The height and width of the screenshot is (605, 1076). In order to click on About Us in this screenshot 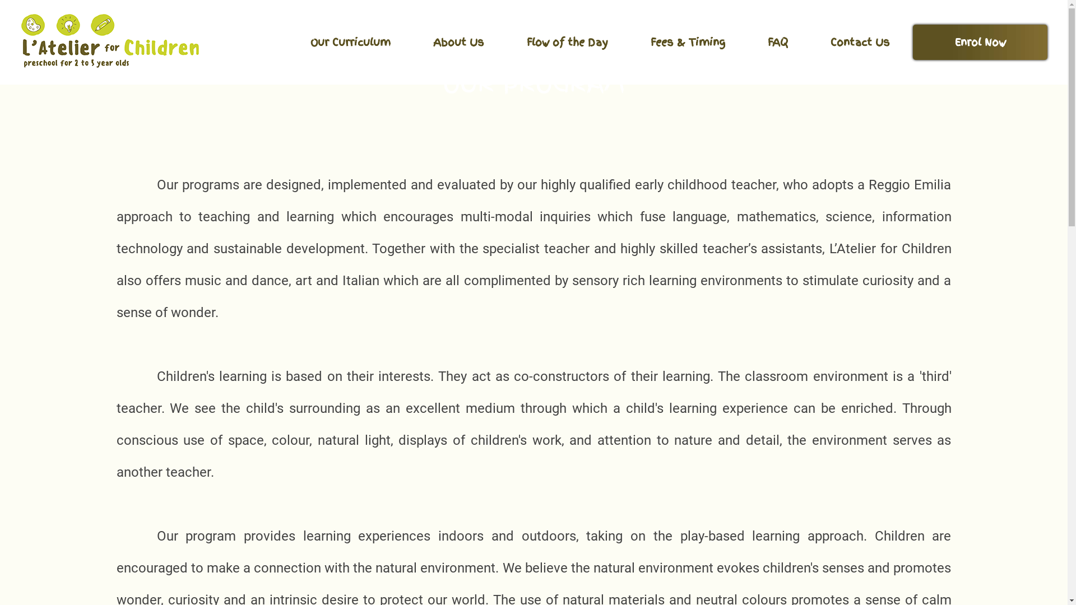, I will do `click(458, 43)`.